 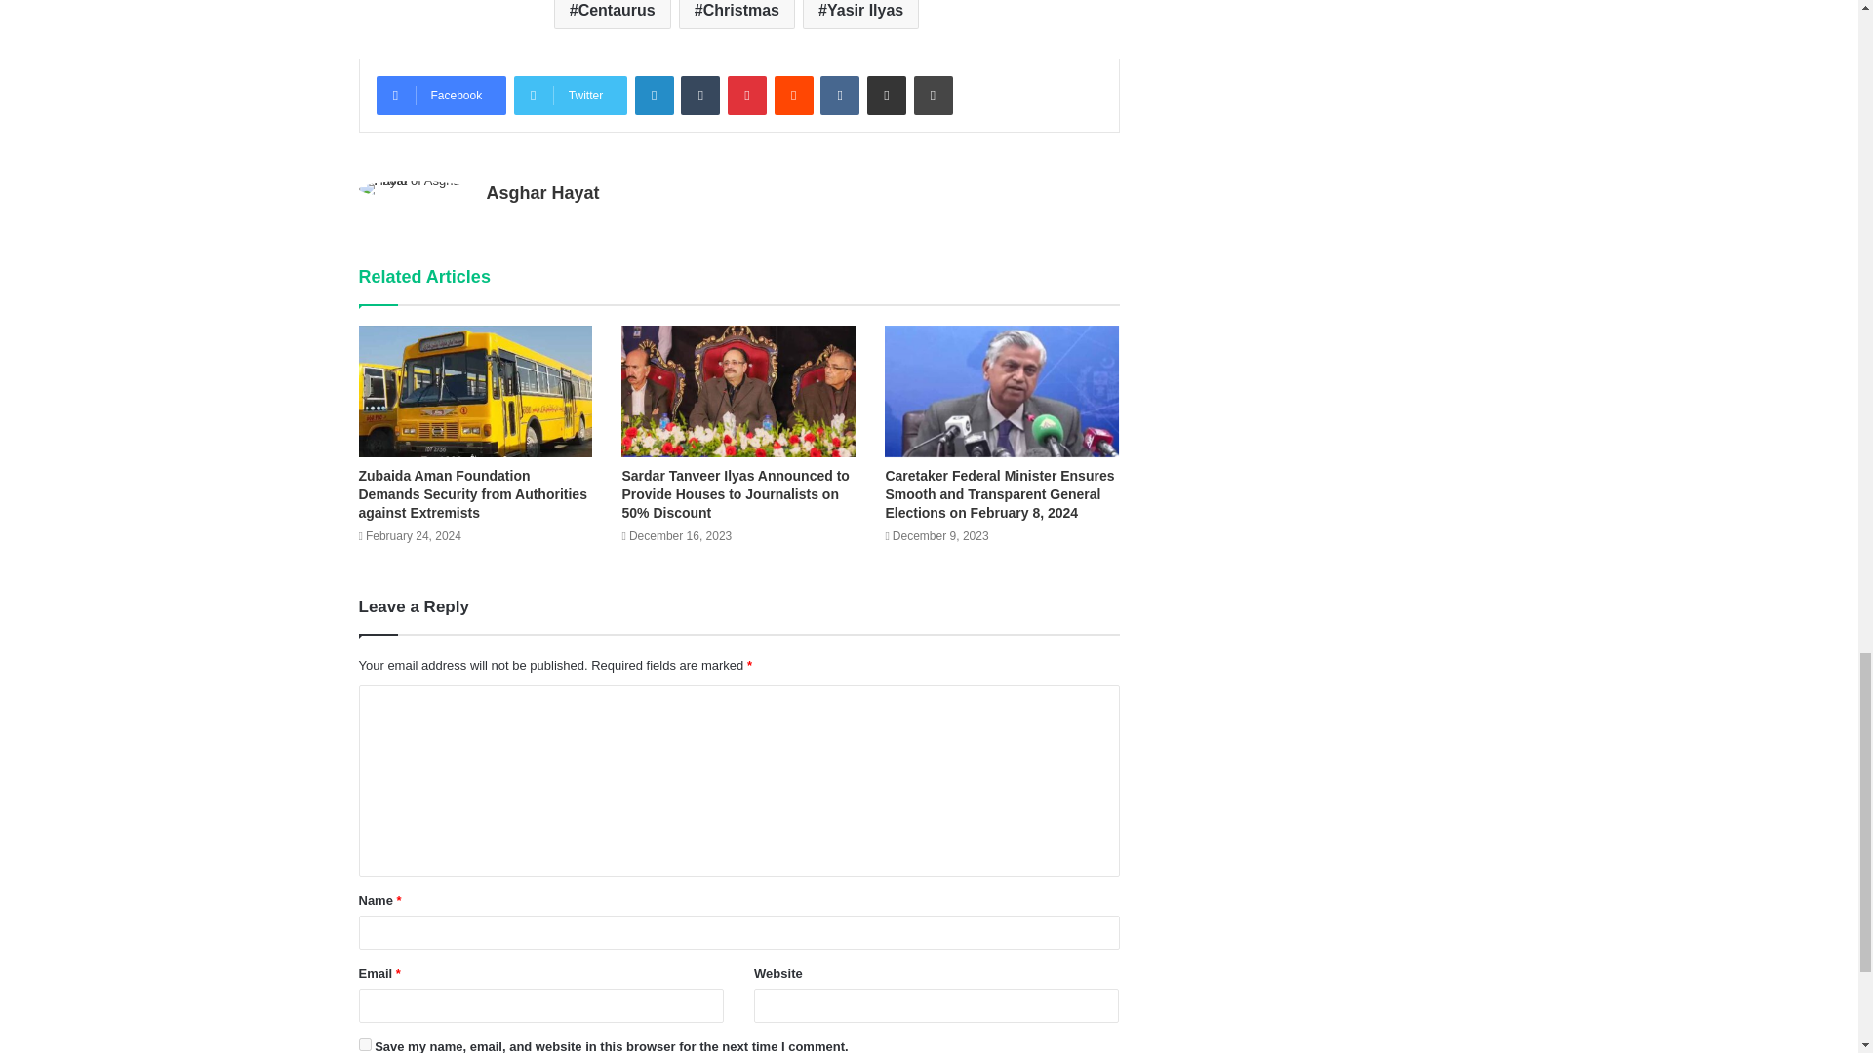 I want to click on Tumblr, so click(x=700, y=95).